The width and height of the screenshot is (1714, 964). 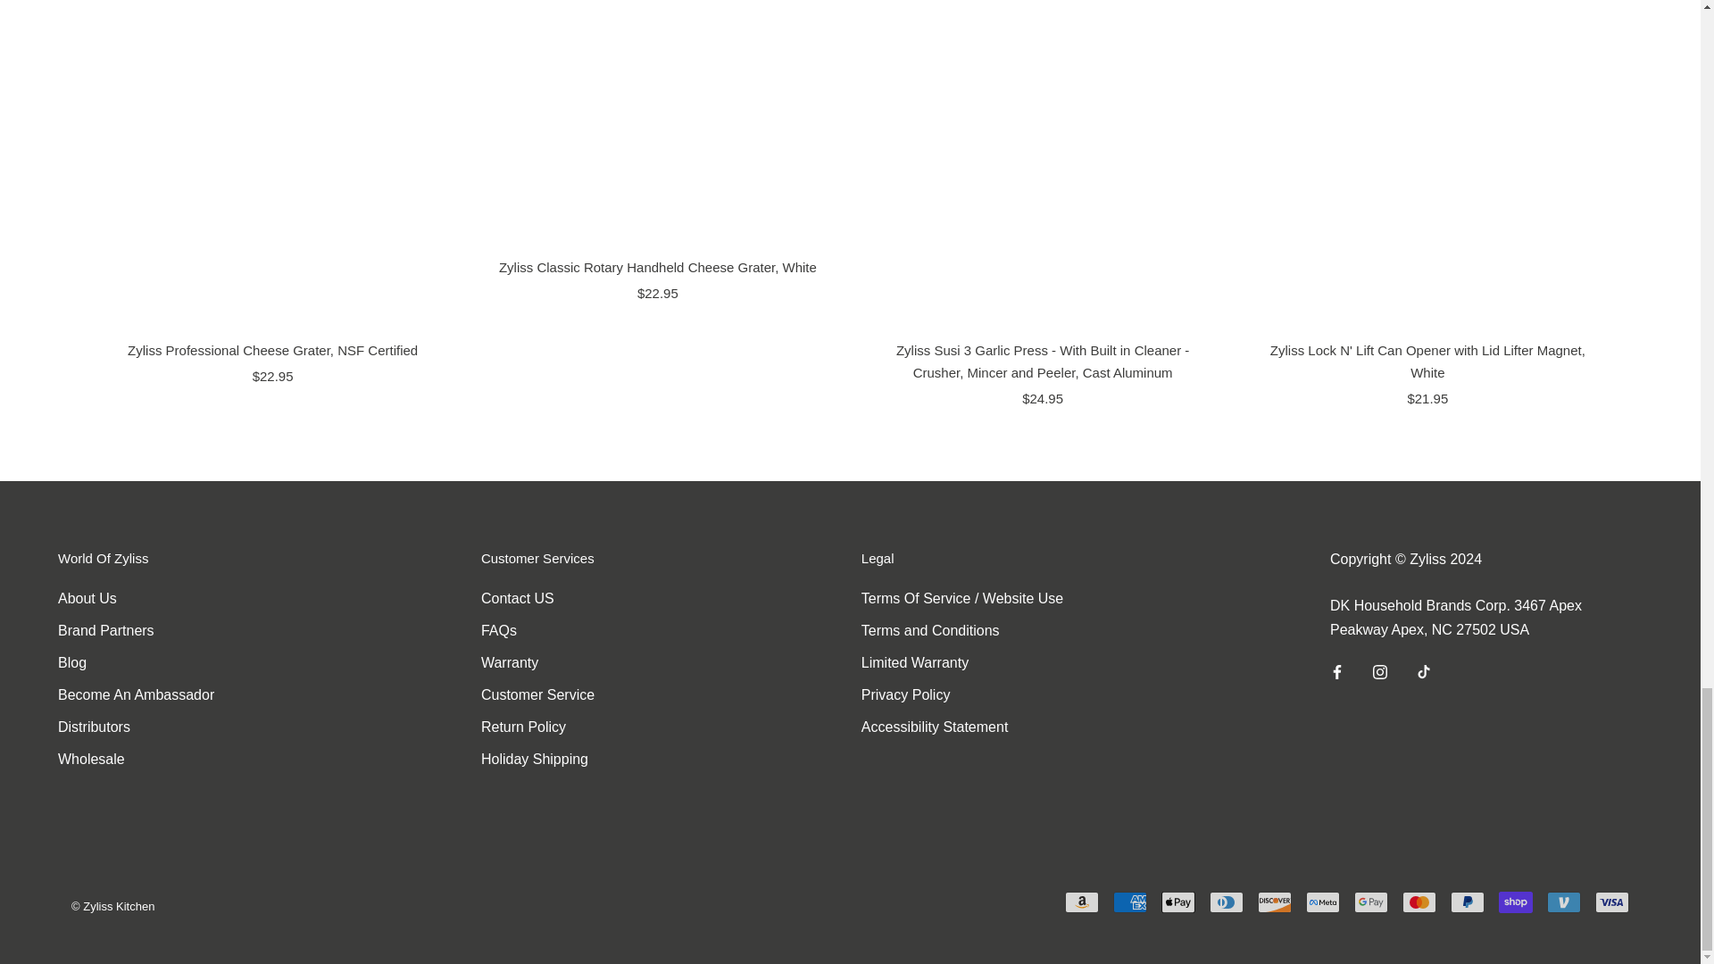 What do you see at coordinates (1178, 902) in the screenshot?
I see `Apple Pay` at bounding box center [1178, 902].